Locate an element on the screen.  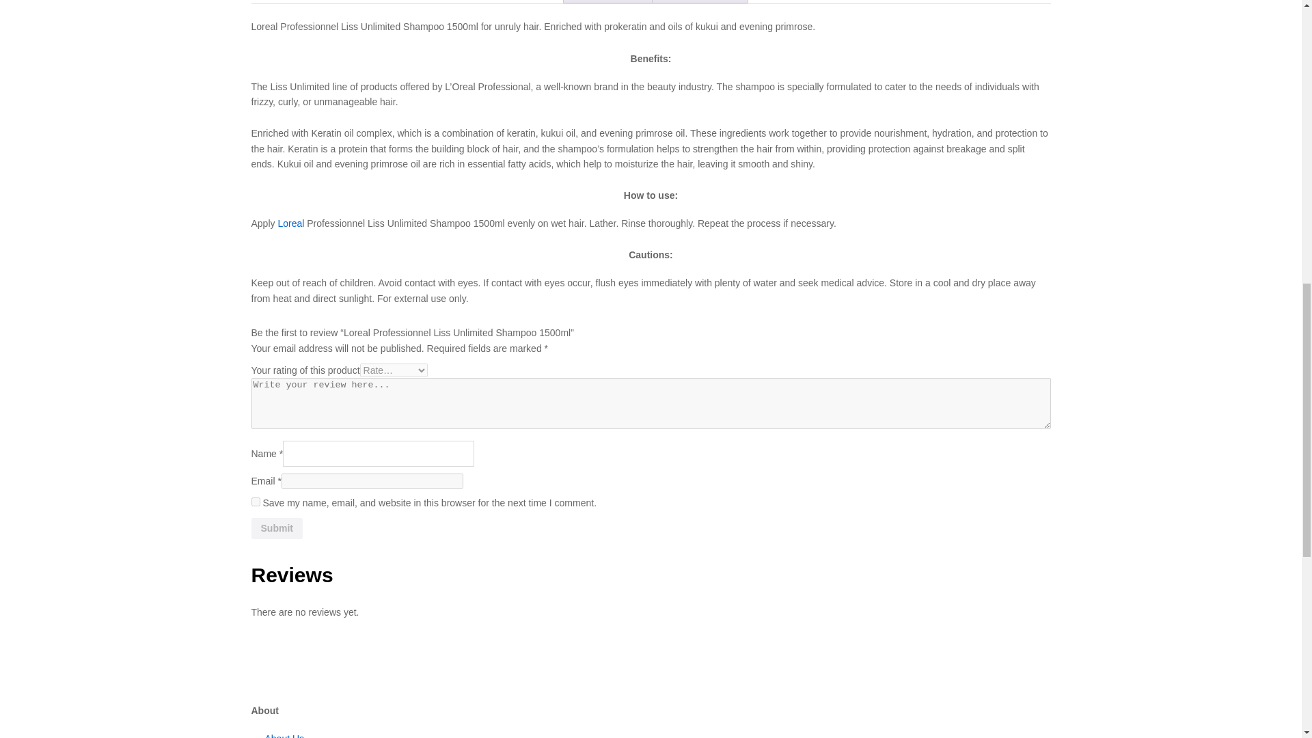
Submit is located at coordinates (277, 529).